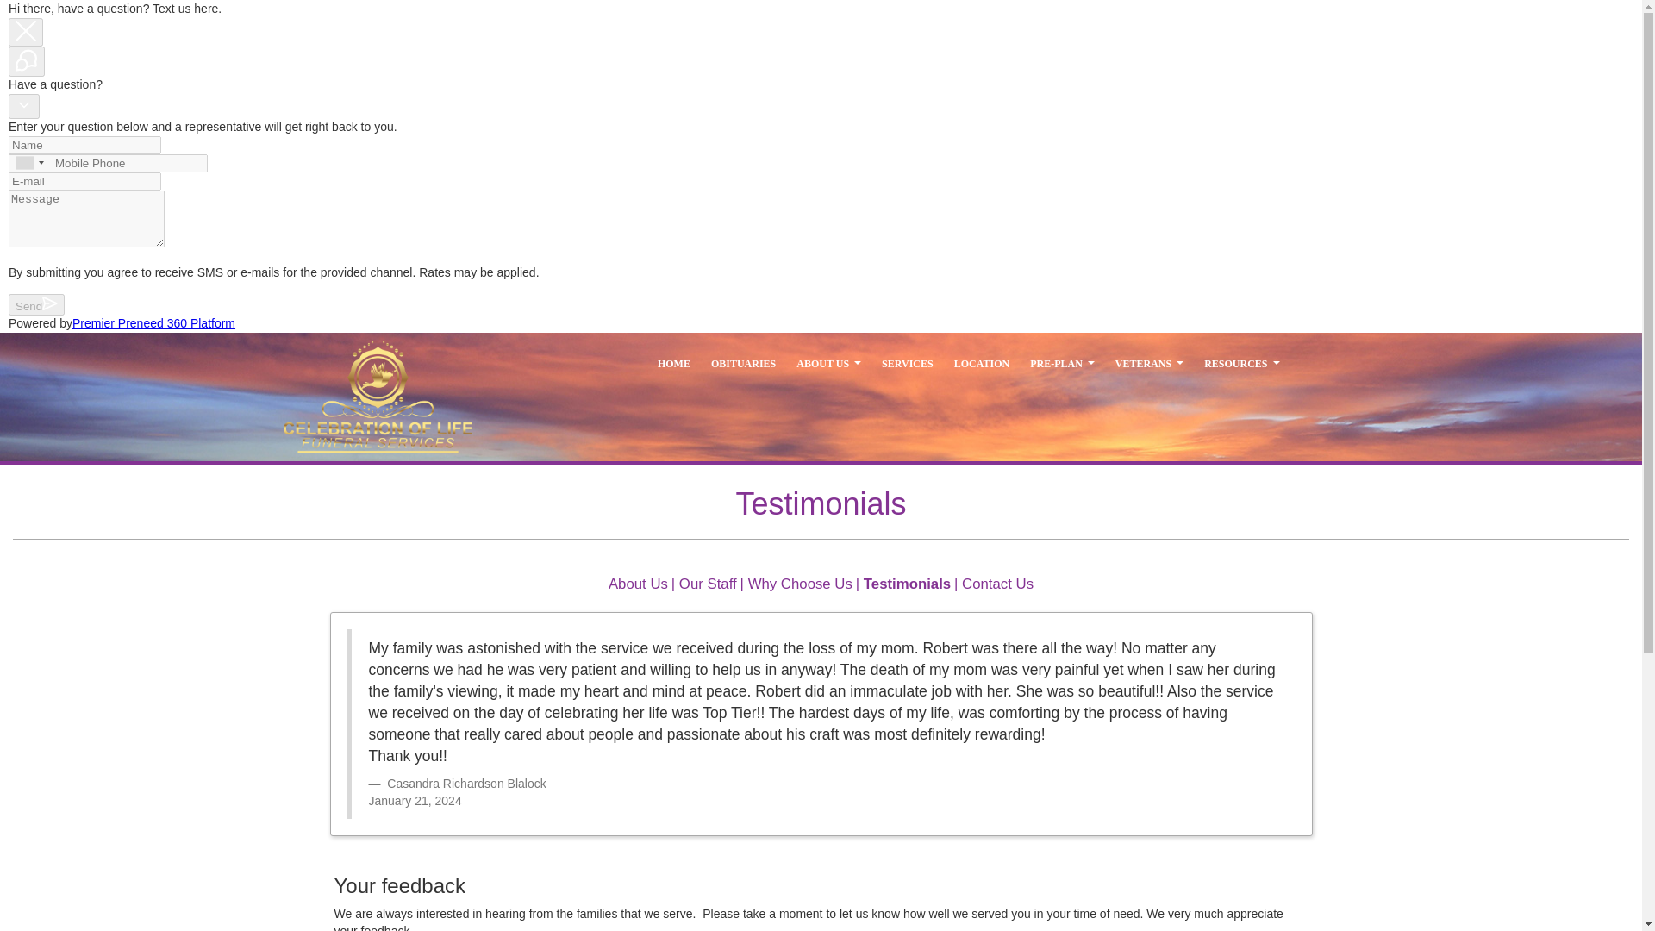 The image size is (1655, 931). I want to click on Contact Us, so click(996, 584).